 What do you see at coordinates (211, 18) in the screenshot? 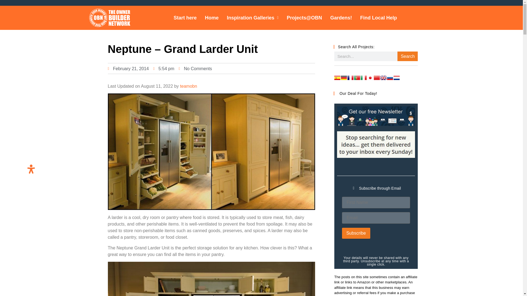
I see `Home` at bounding box center [211, 18].